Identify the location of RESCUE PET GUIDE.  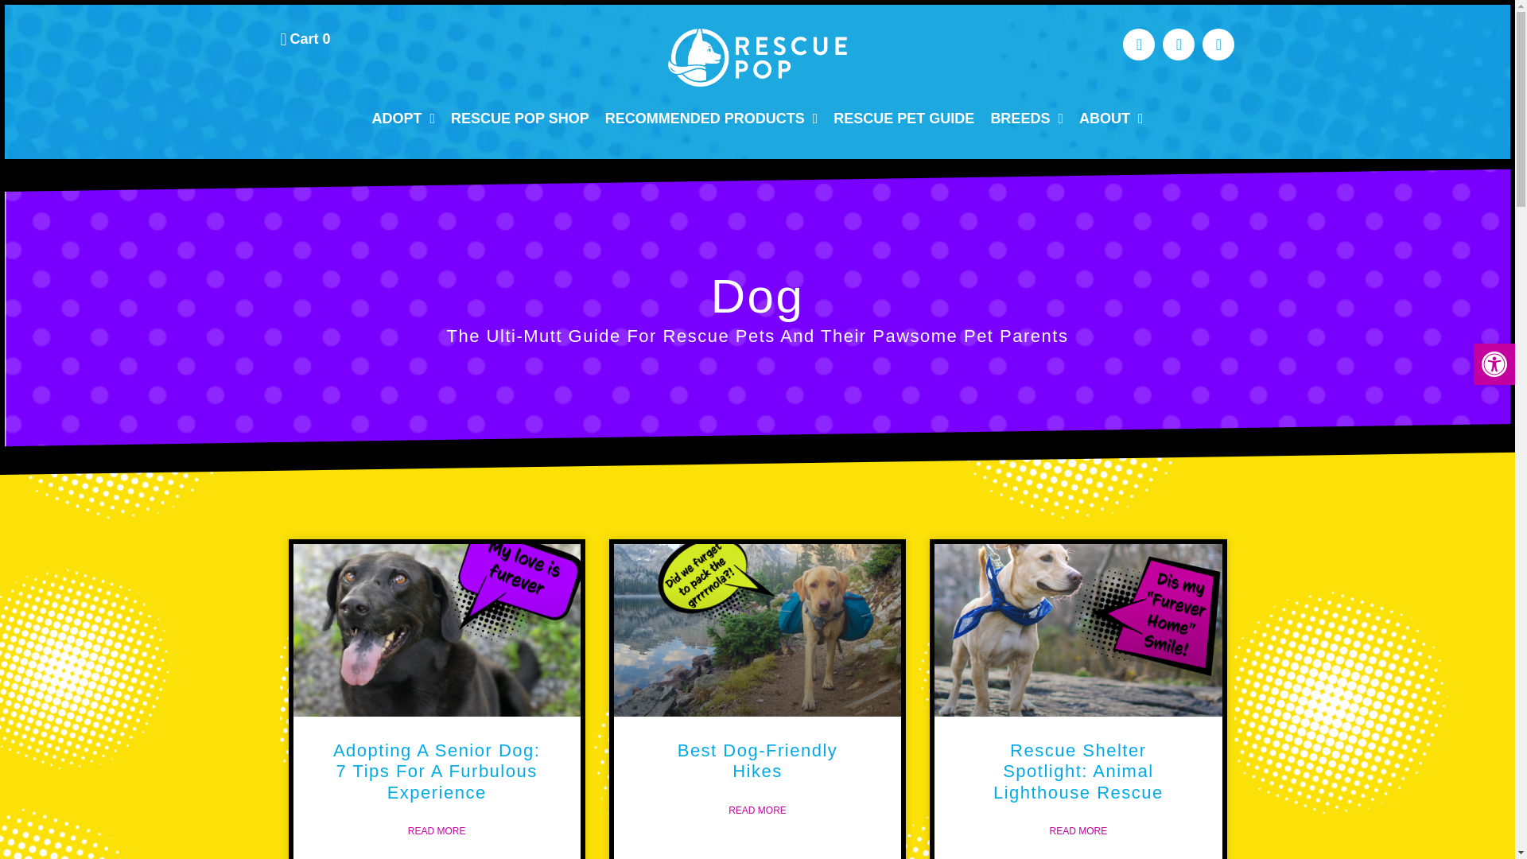
(1111, 119).